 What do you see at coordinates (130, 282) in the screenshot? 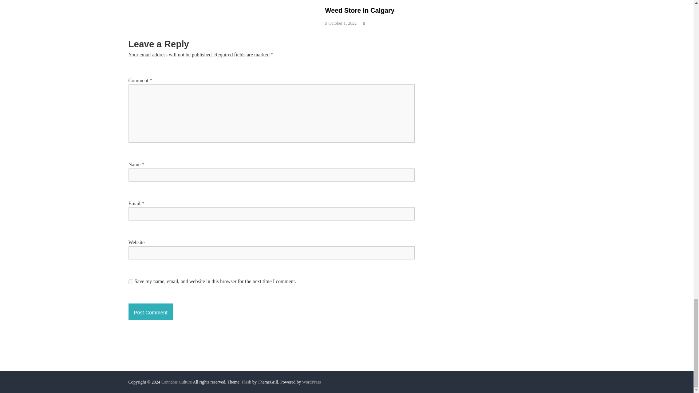
I see `yes` at bounding box center [130, 282].